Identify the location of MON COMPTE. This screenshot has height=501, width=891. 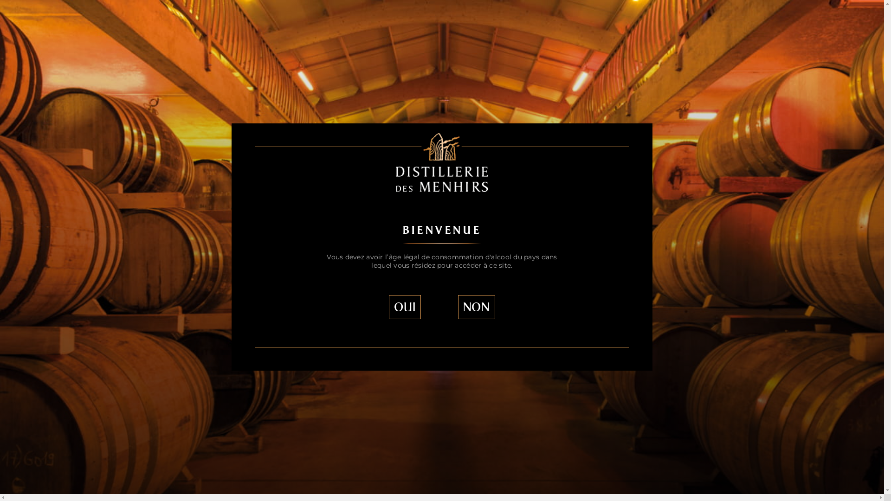
(805, 22).